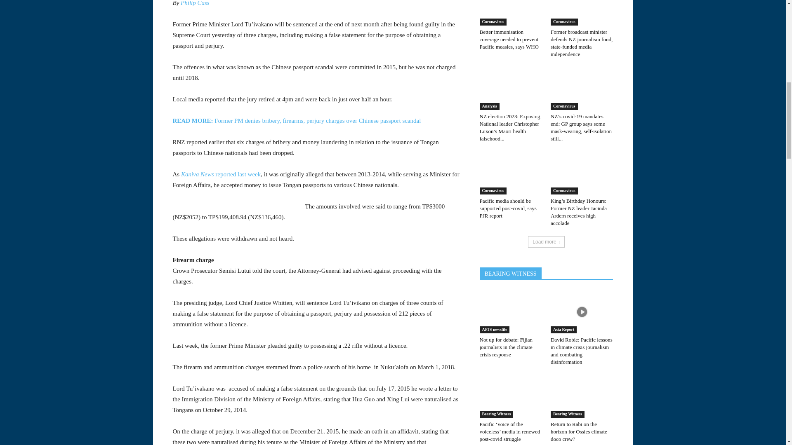  I want to click on Myanmar, so click(76, 191).